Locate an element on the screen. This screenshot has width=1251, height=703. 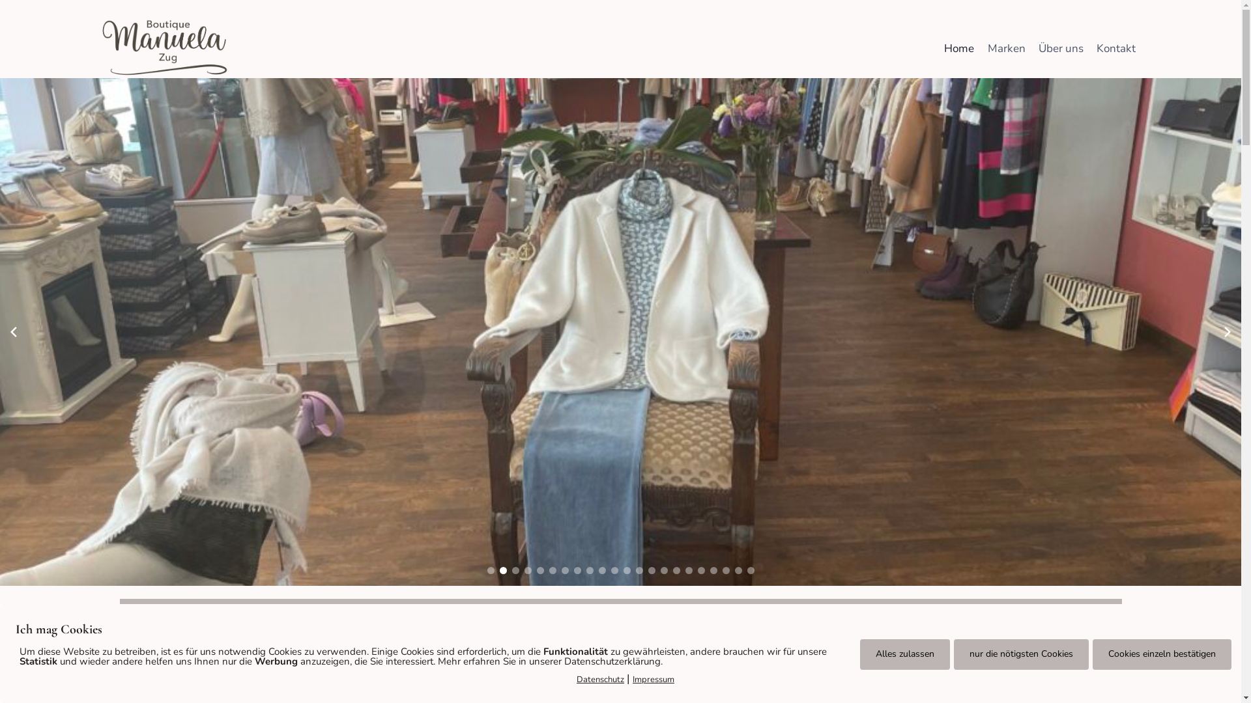
Kontakt is located at coordinates (1116, 49).